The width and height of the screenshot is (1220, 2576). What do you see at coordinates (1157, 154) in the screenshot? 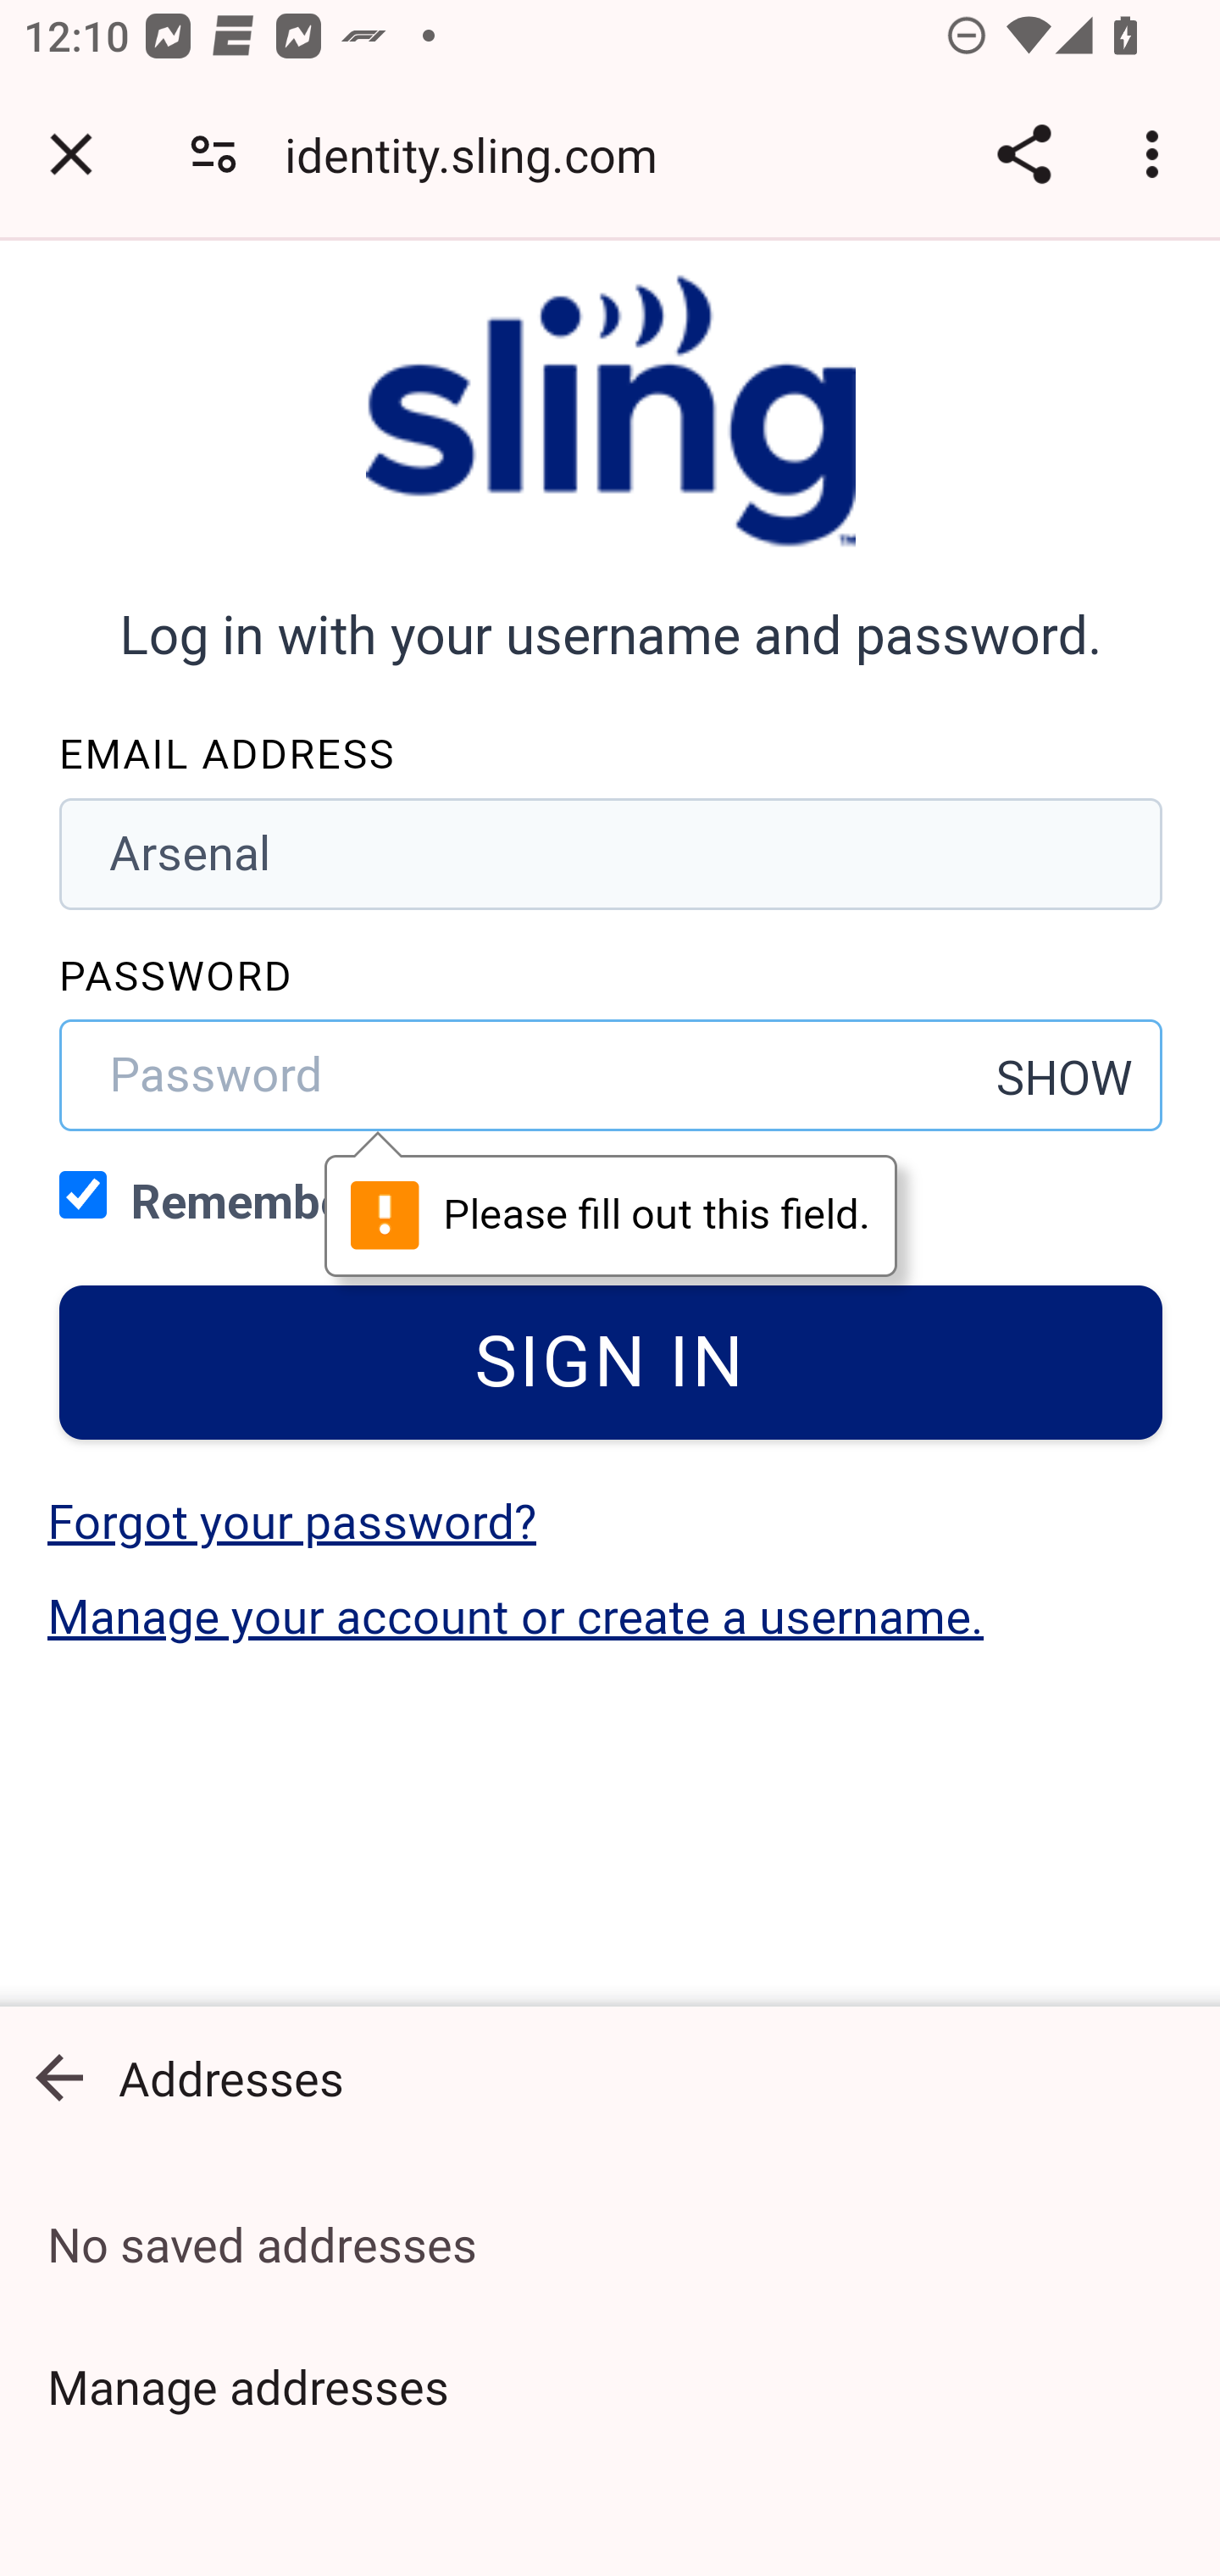
I see `Customize and control Google Chrome` at bounding box center [1157, 154].